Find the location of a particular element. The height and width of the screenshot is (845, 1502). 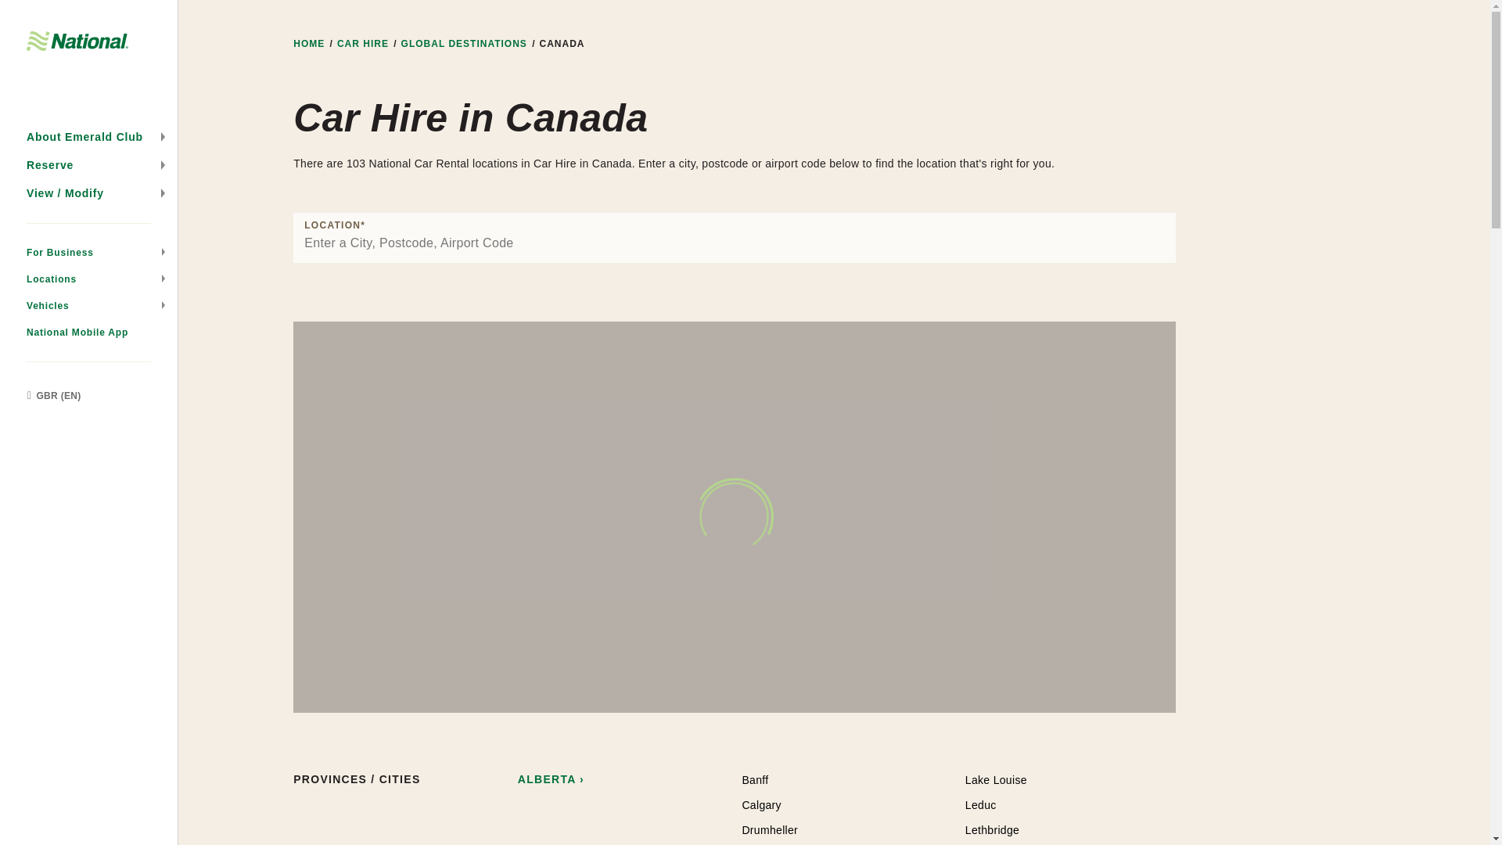

About Emerald Club is located at coordinates (88, 136).